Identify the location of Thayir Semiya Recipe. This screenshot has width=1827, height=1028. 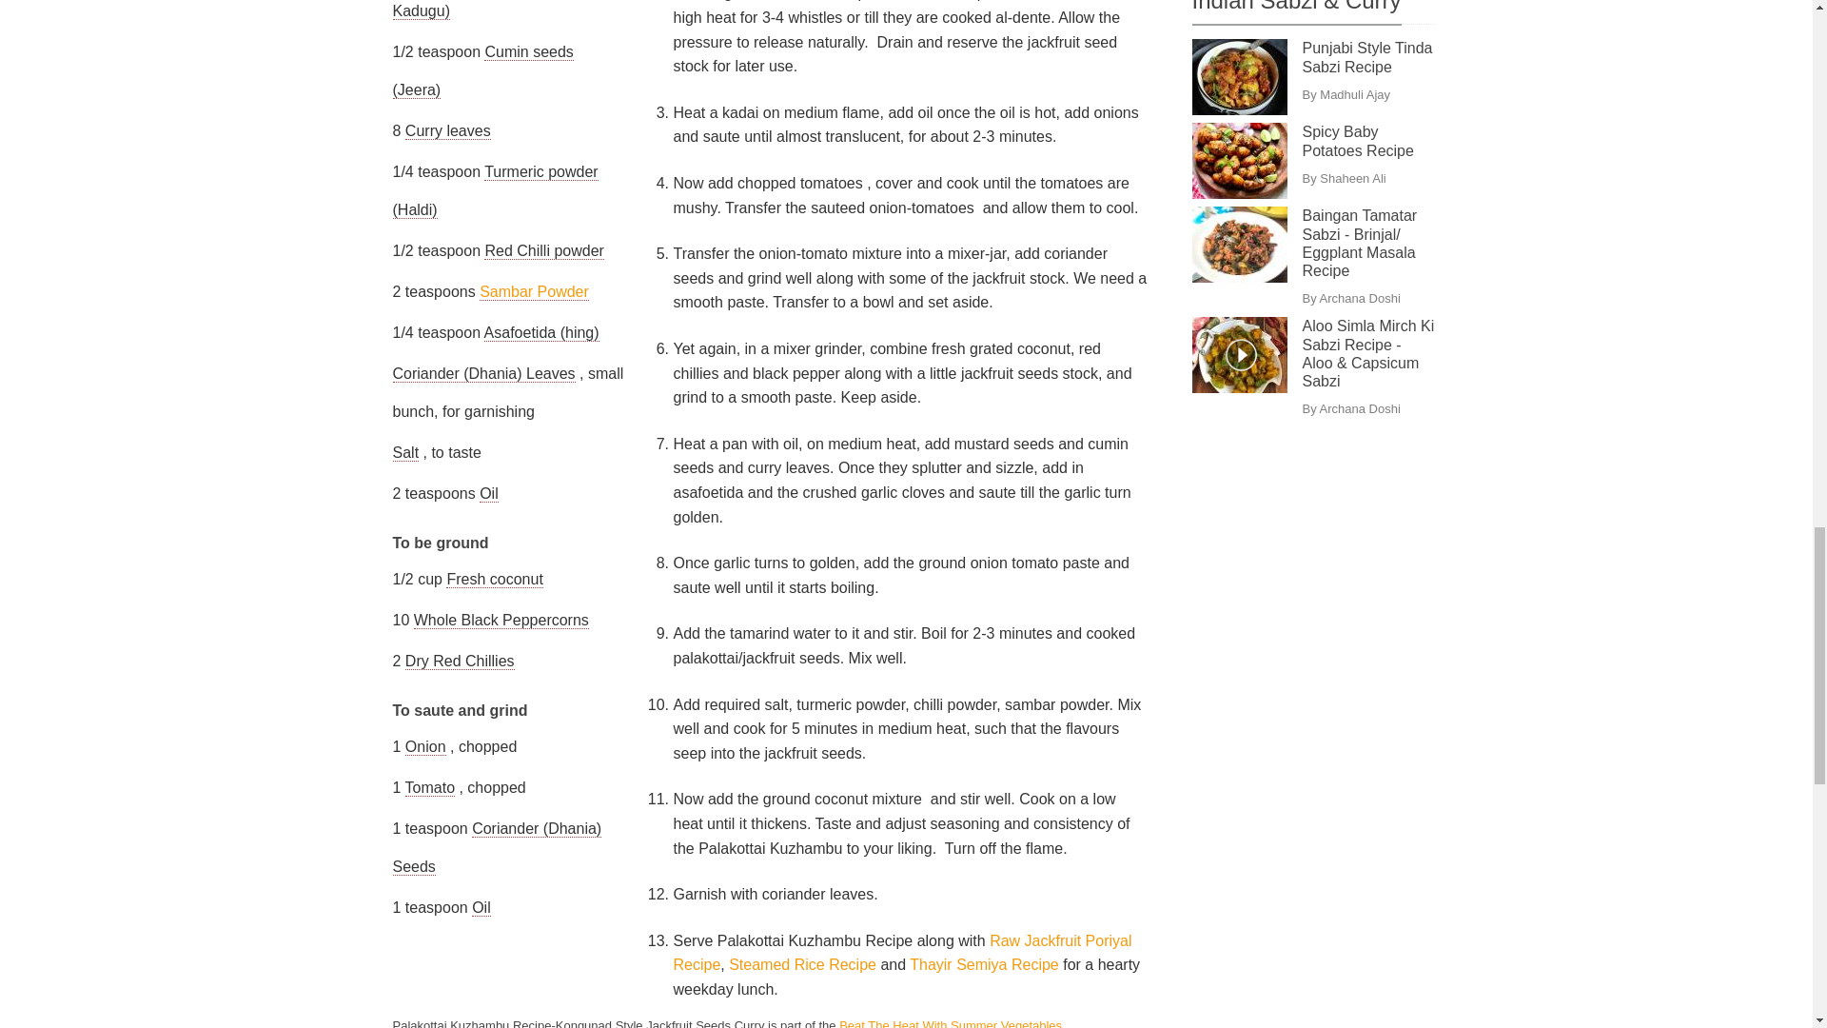
(986, 964).